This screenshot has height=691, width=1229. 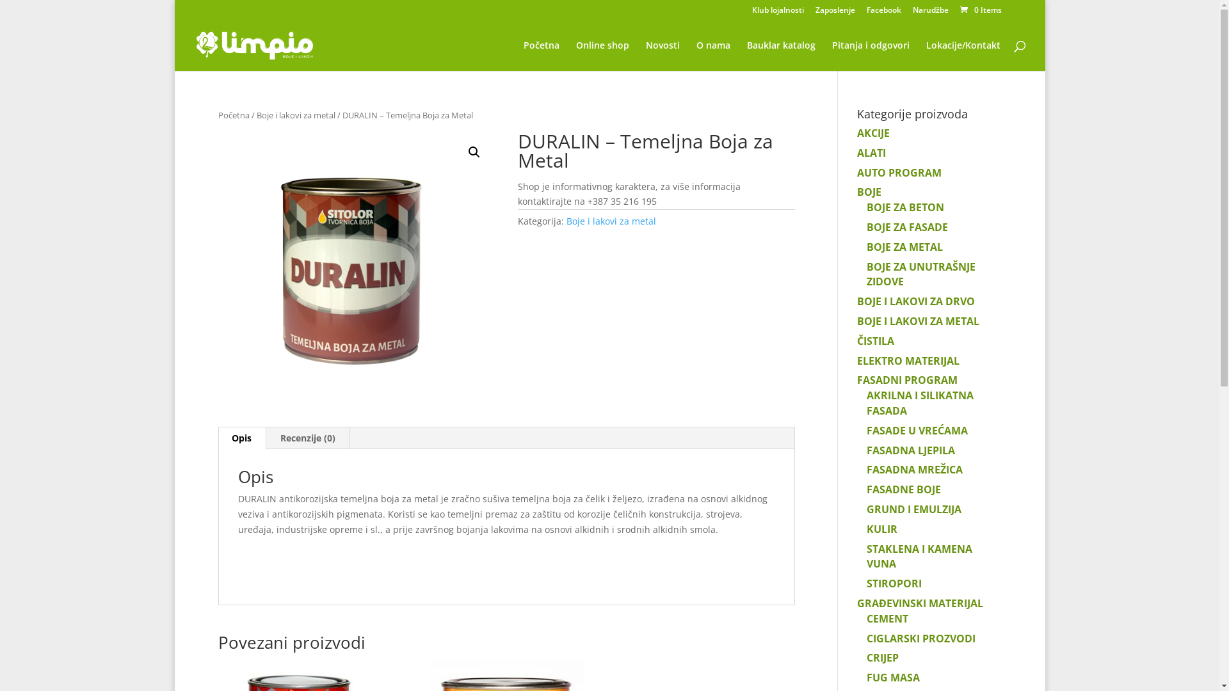 What do you see at coordinates (882, 529) in the screenshot?
I see `KULIR` at bounding box center [882, 529].